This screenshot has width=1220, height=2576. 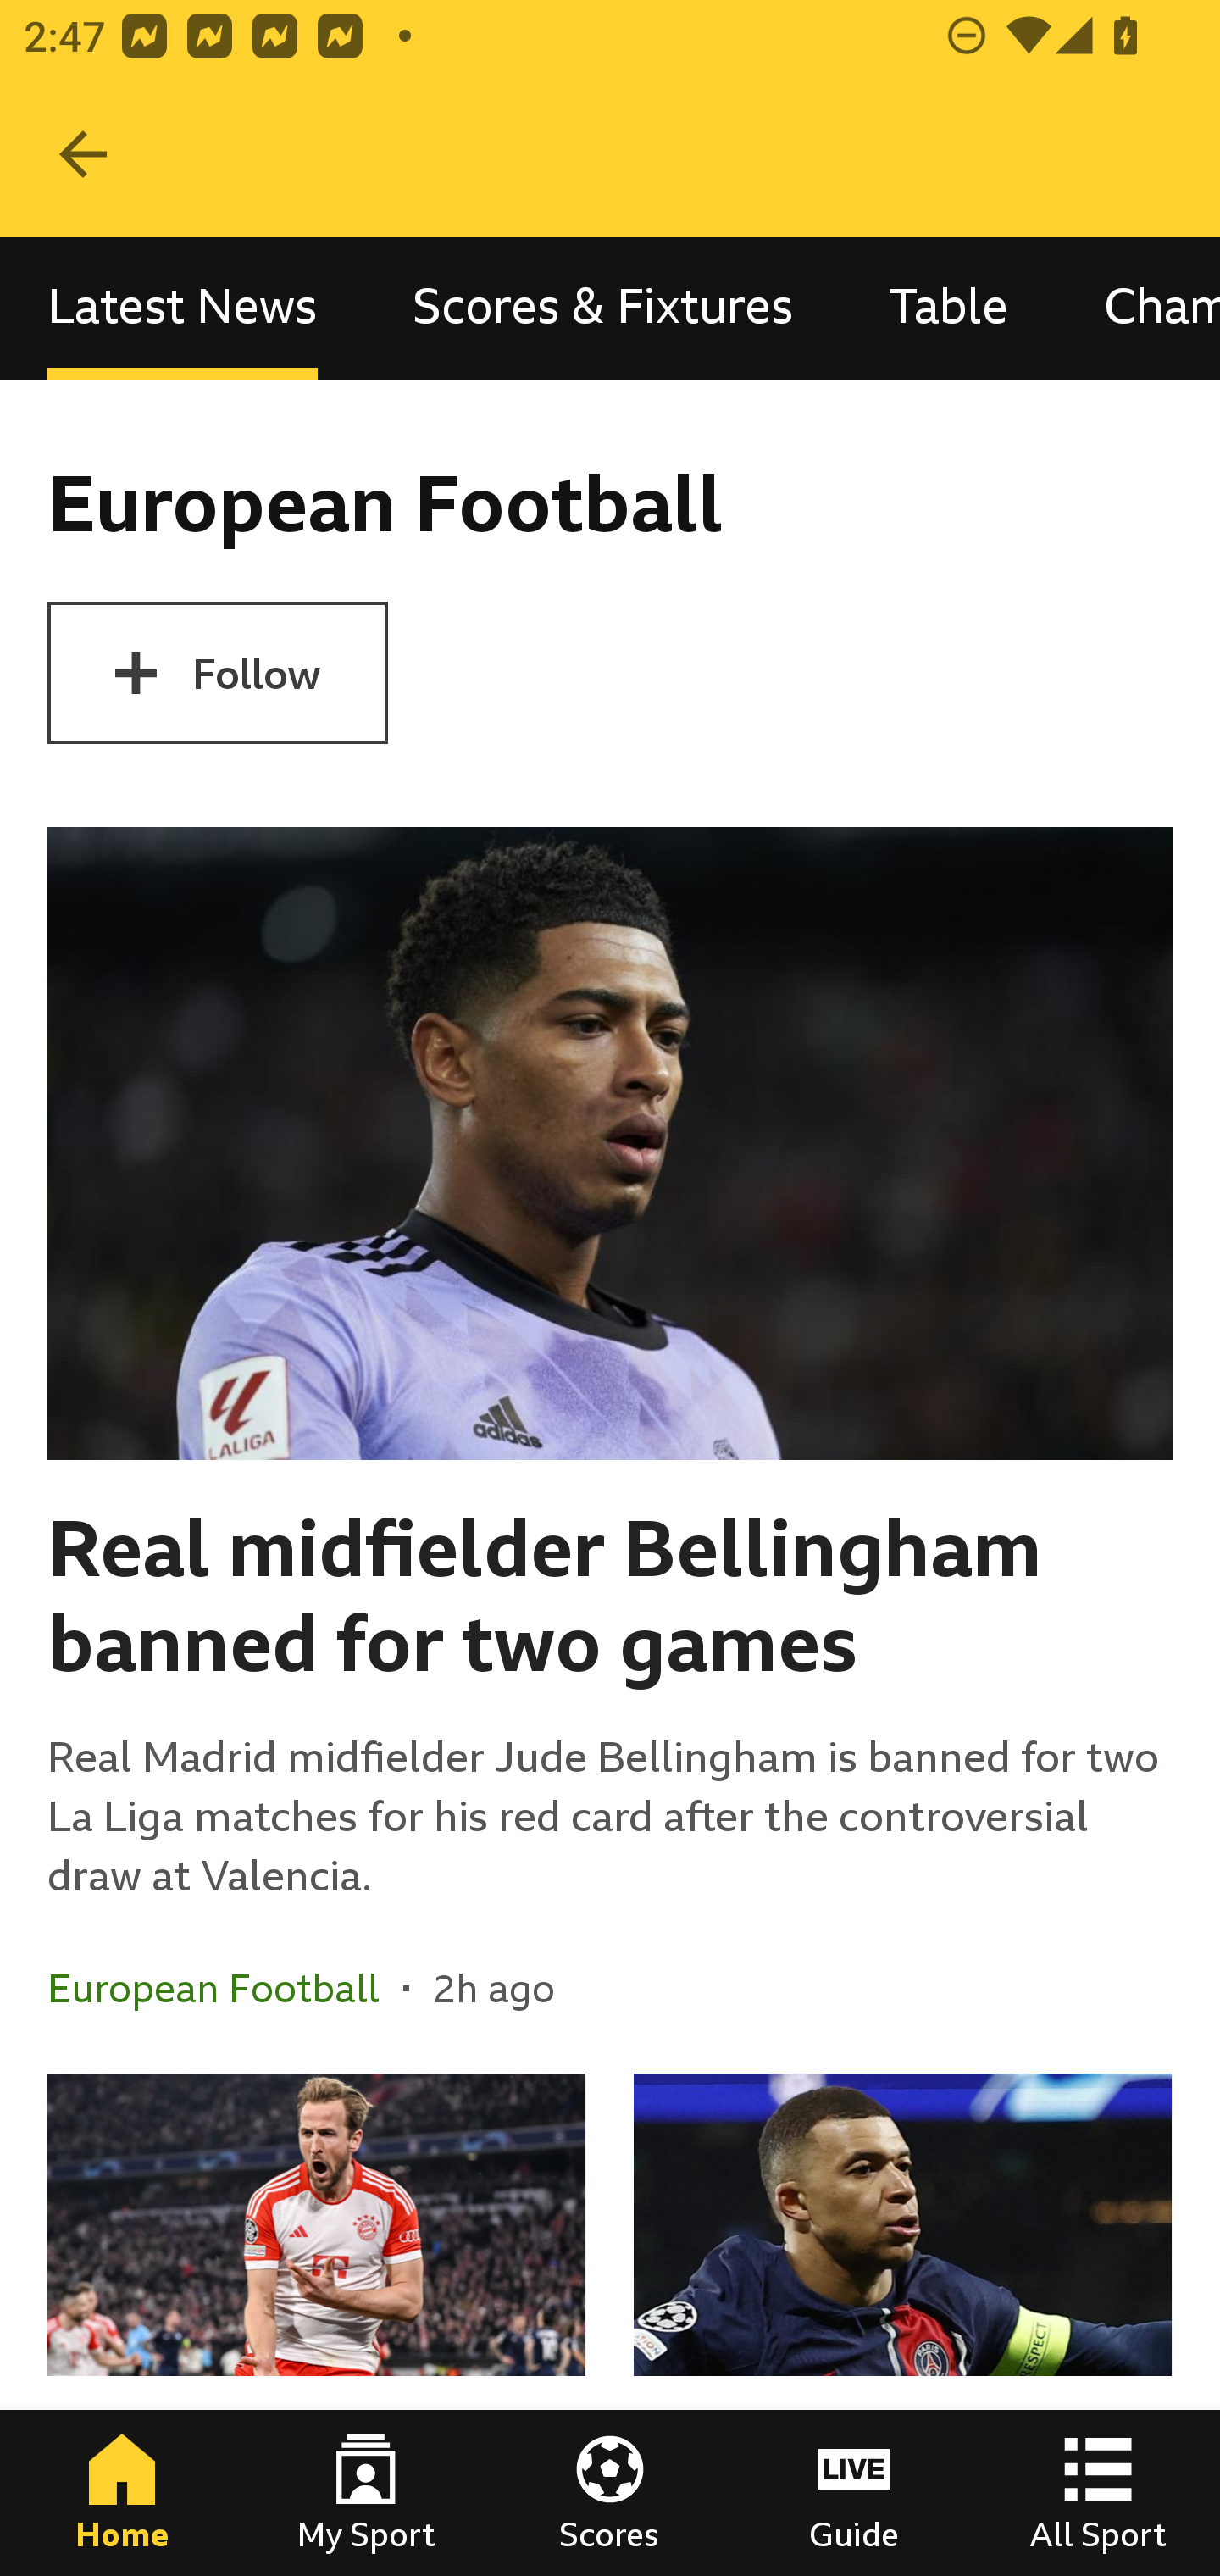 I want to click on Follow European Football Follow, so click(x=217, y=673).